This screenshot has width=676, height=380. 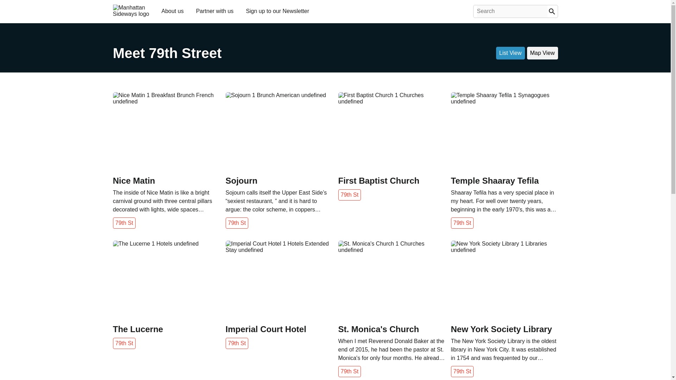 I want to click on Partner with us, so click(x=215, y=11).